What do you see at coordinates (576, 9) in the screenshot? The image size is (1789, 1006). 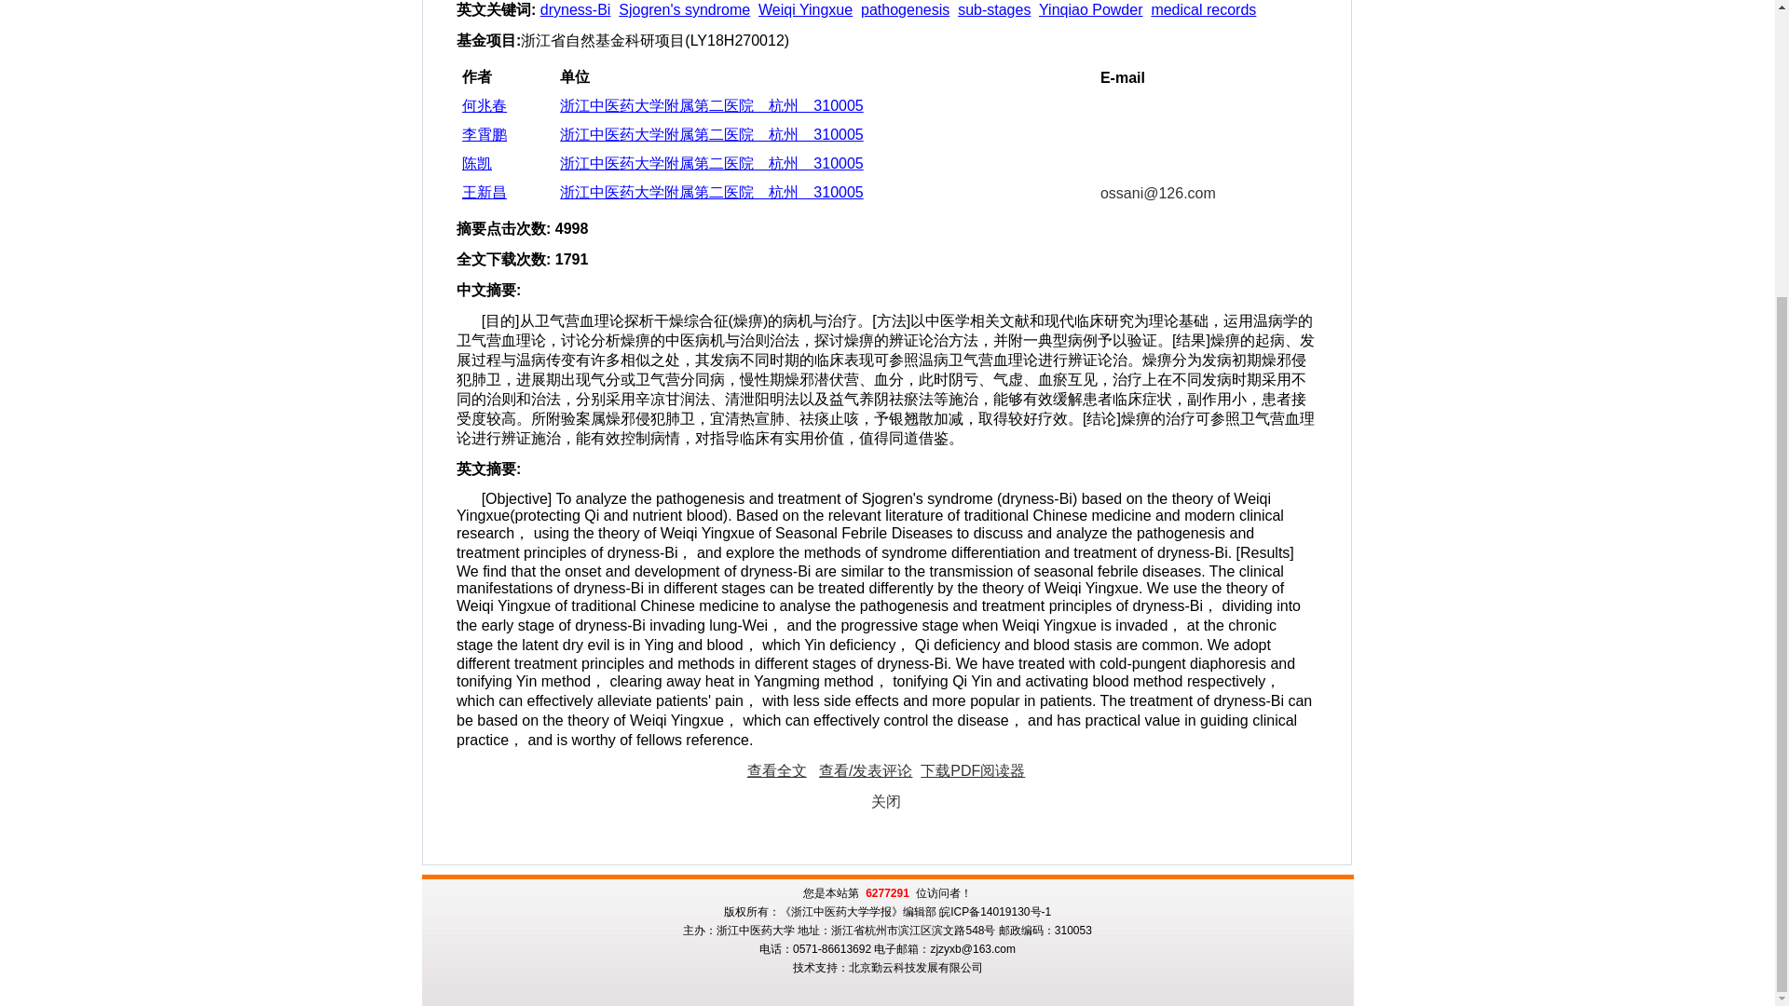 I see `dryness-Bi` at bounding box center [576, 9].